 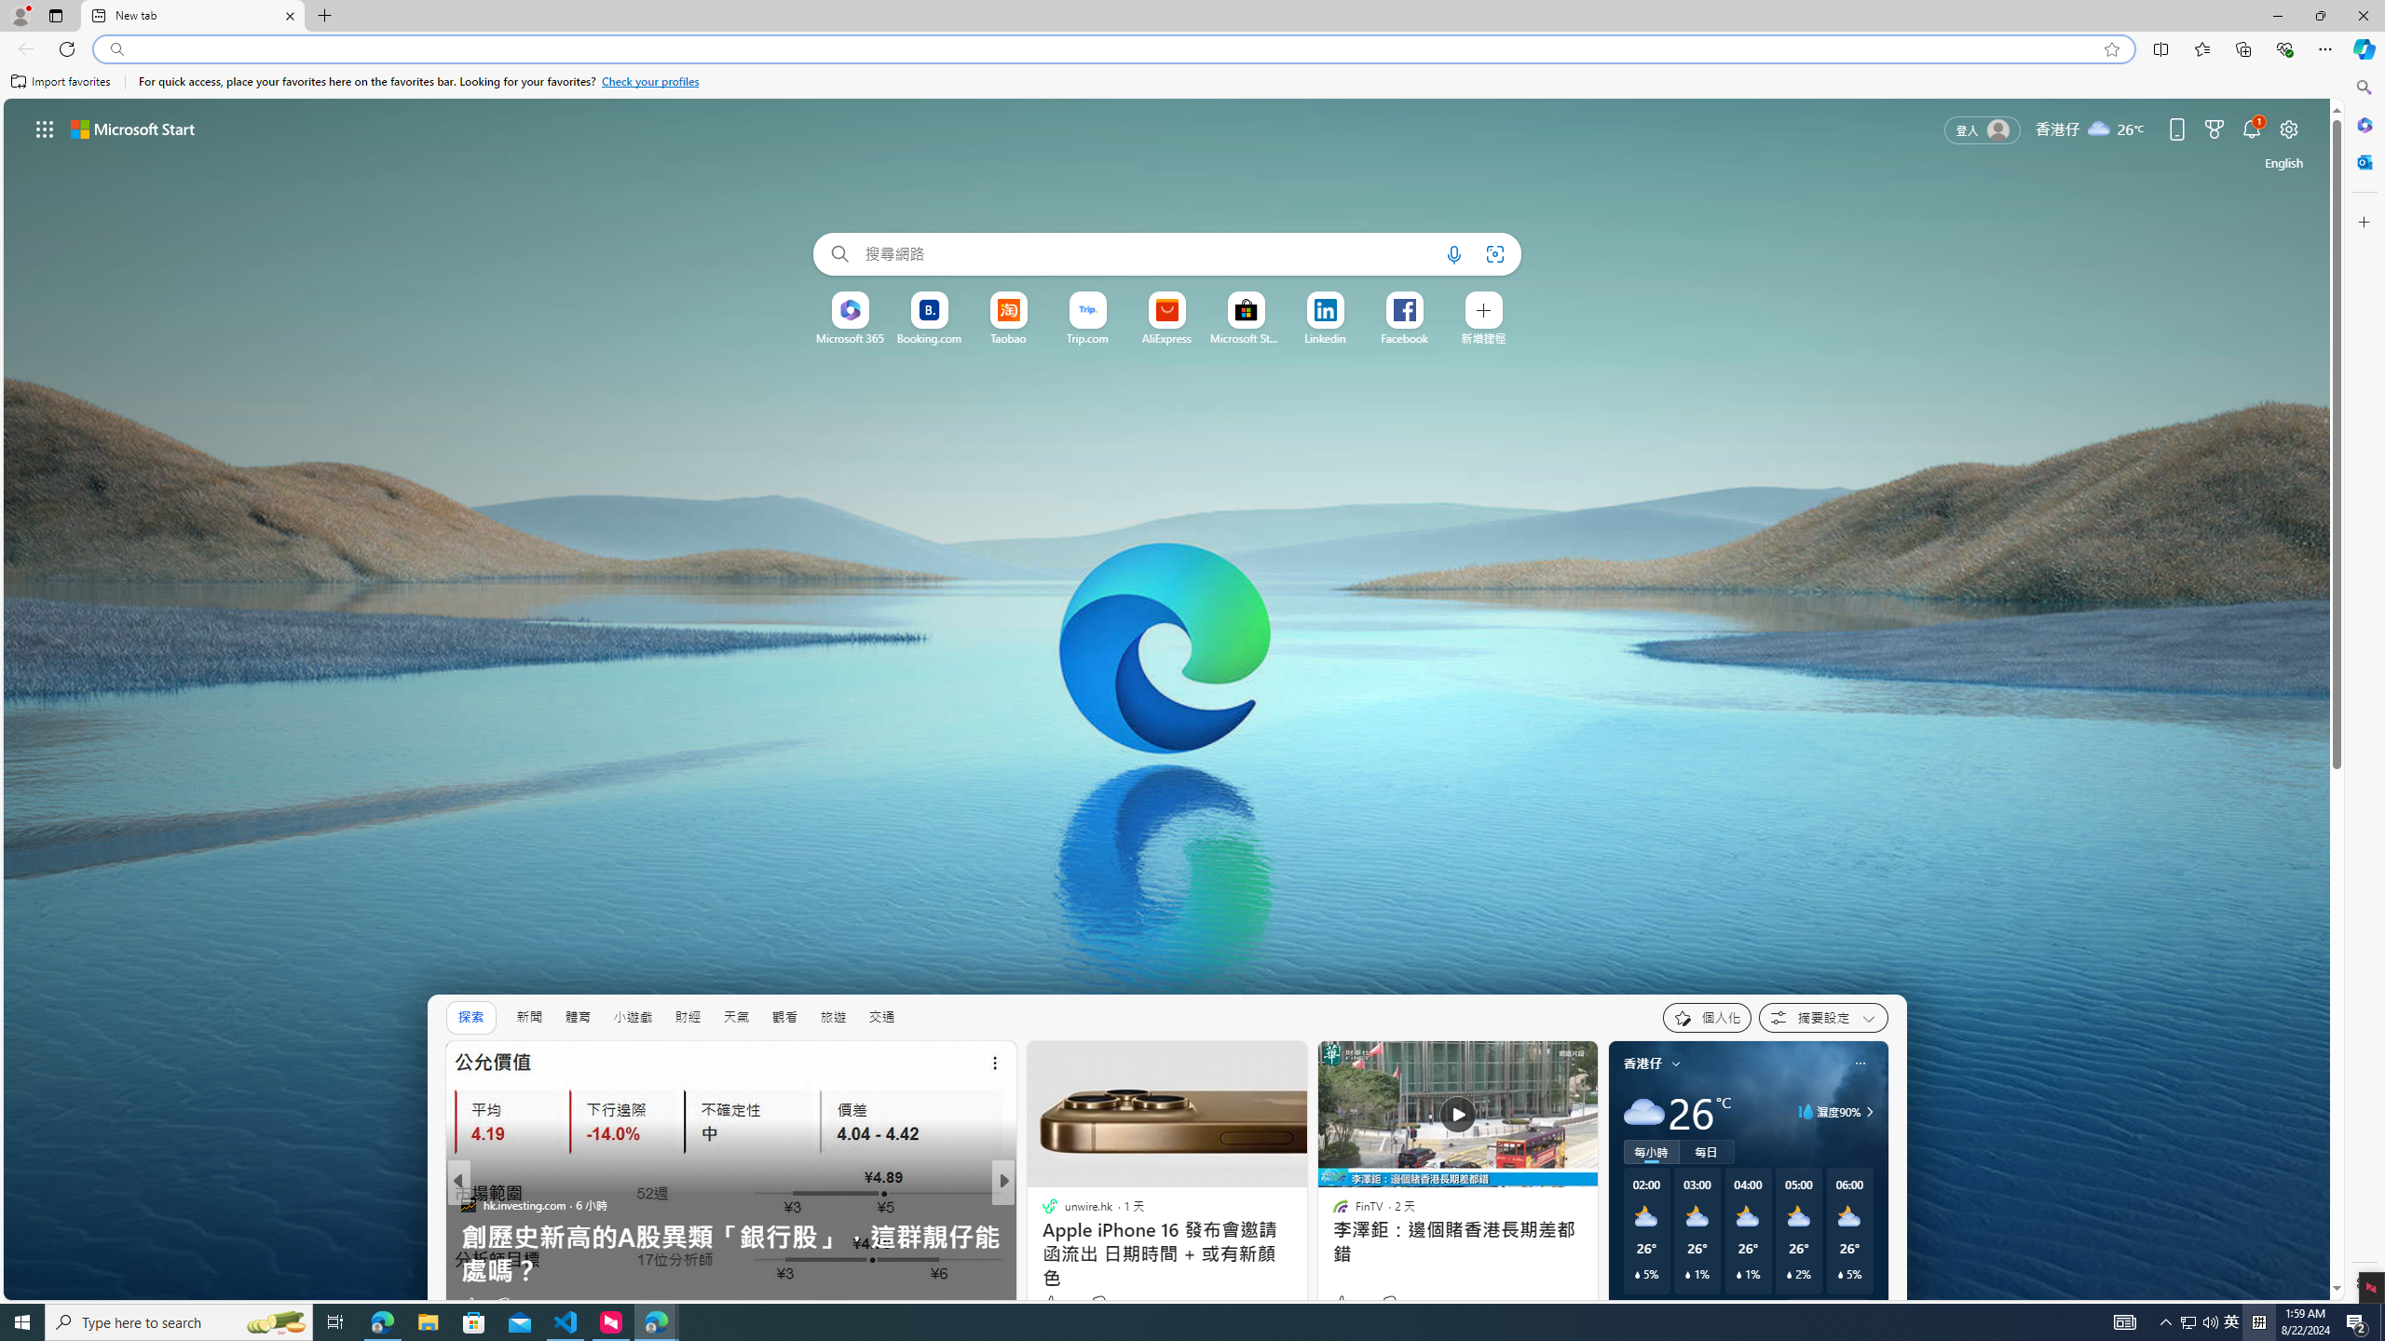 I want to click on Favorites bar, so click(x=1172, y=82).